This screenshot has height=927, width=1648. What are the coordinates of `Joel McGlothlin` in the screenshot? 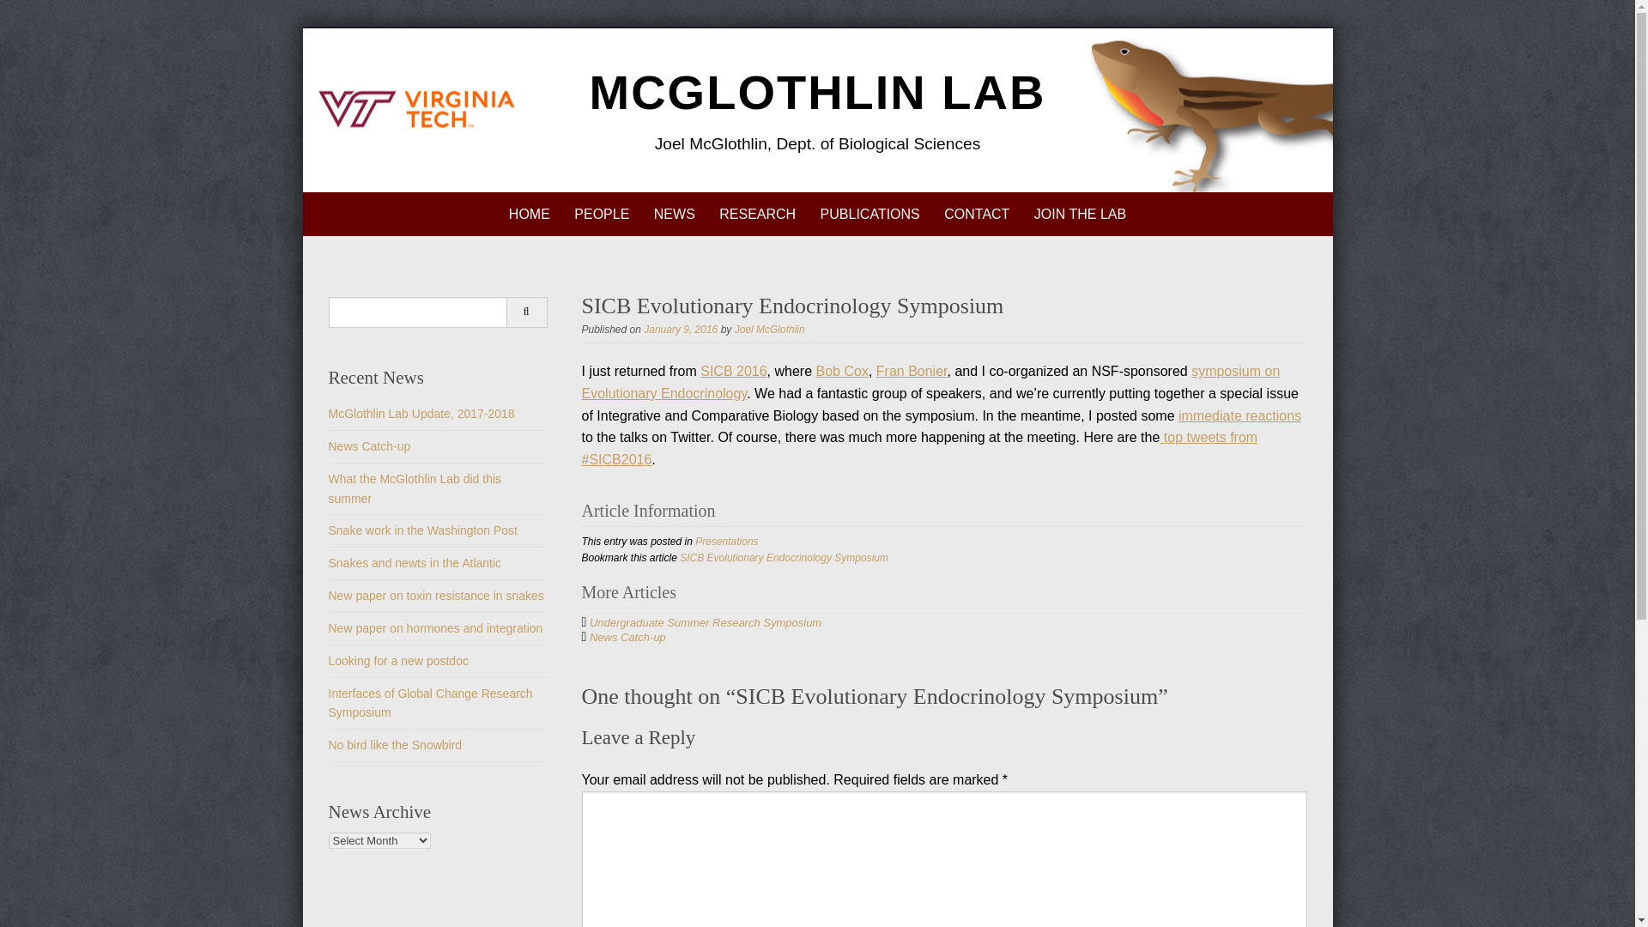 It's located at (770, 329).